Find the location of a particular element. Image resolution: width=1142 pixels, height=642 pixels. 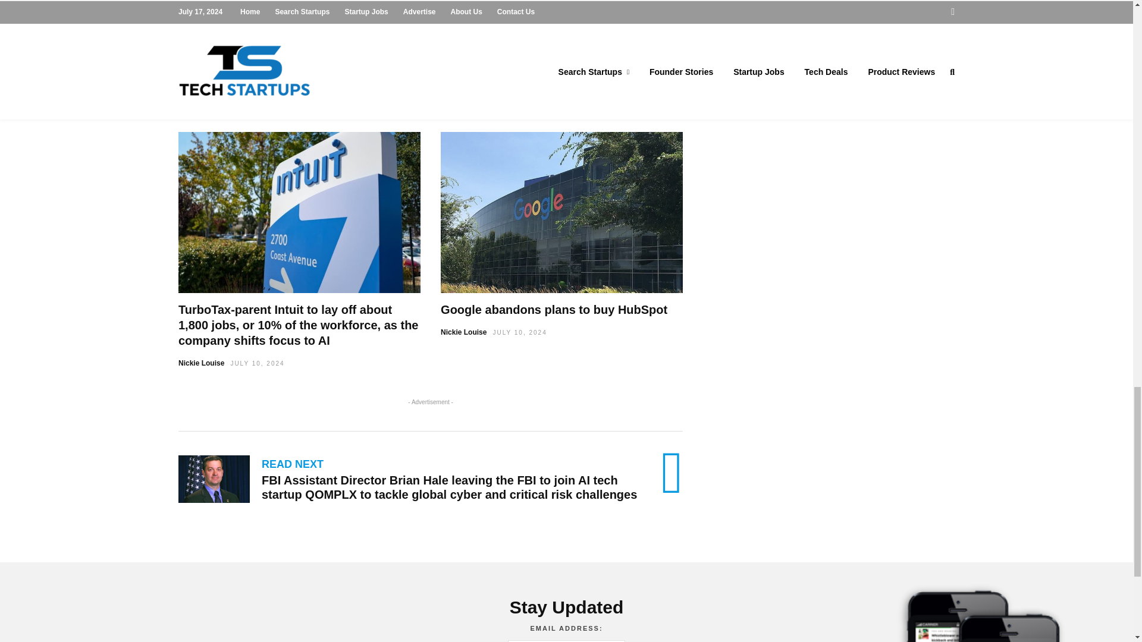

Tweet It is located at coordinates (440, 36).